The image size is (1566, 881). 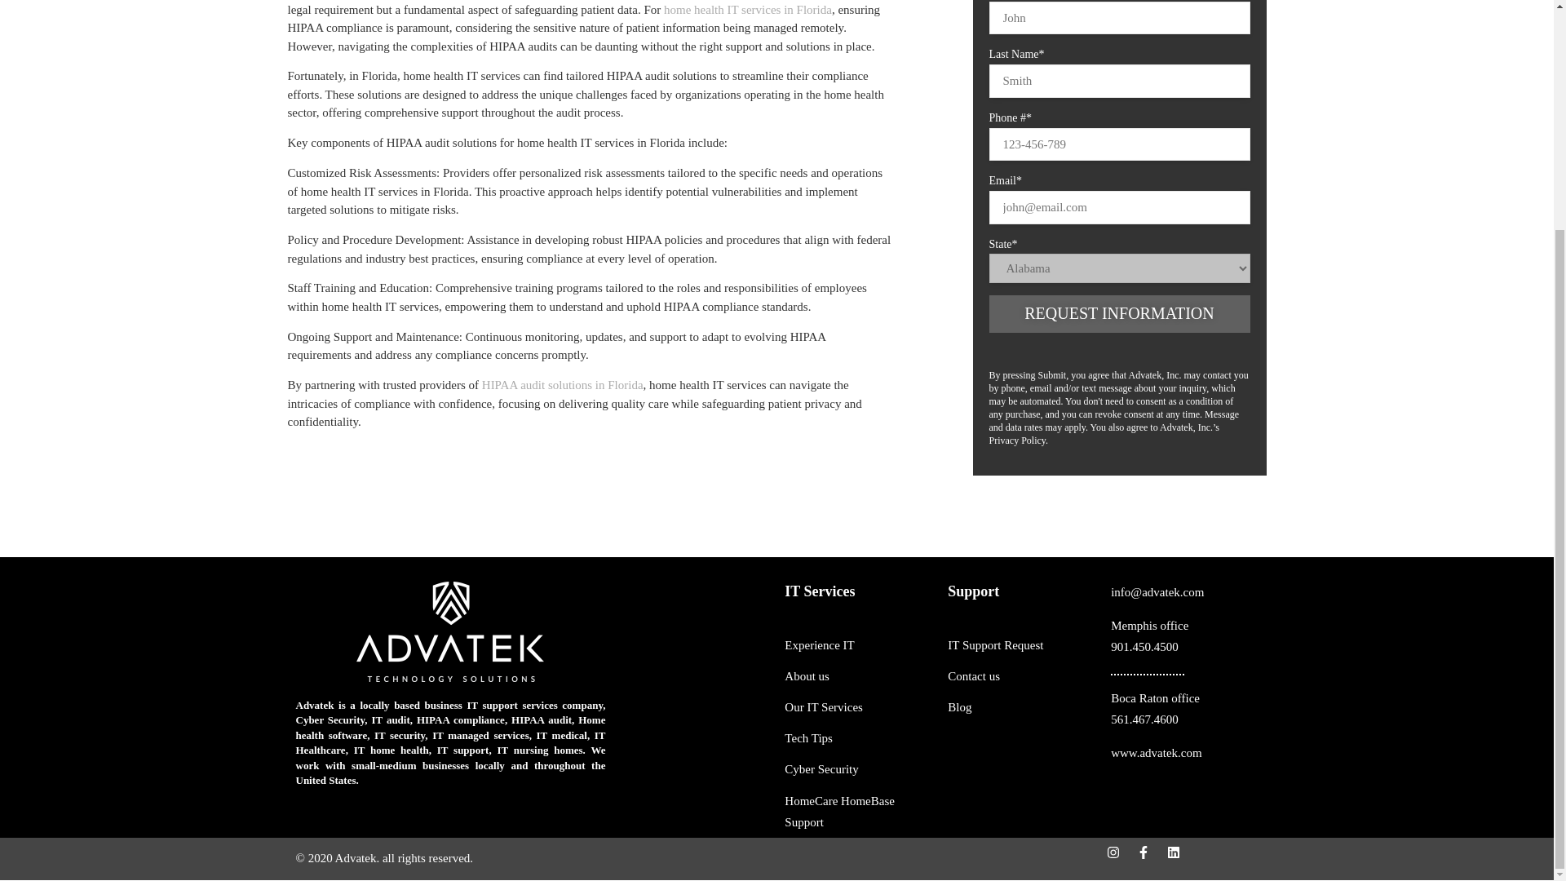 I want to click on home health IT services in Florida, so click(x=563, y=385).